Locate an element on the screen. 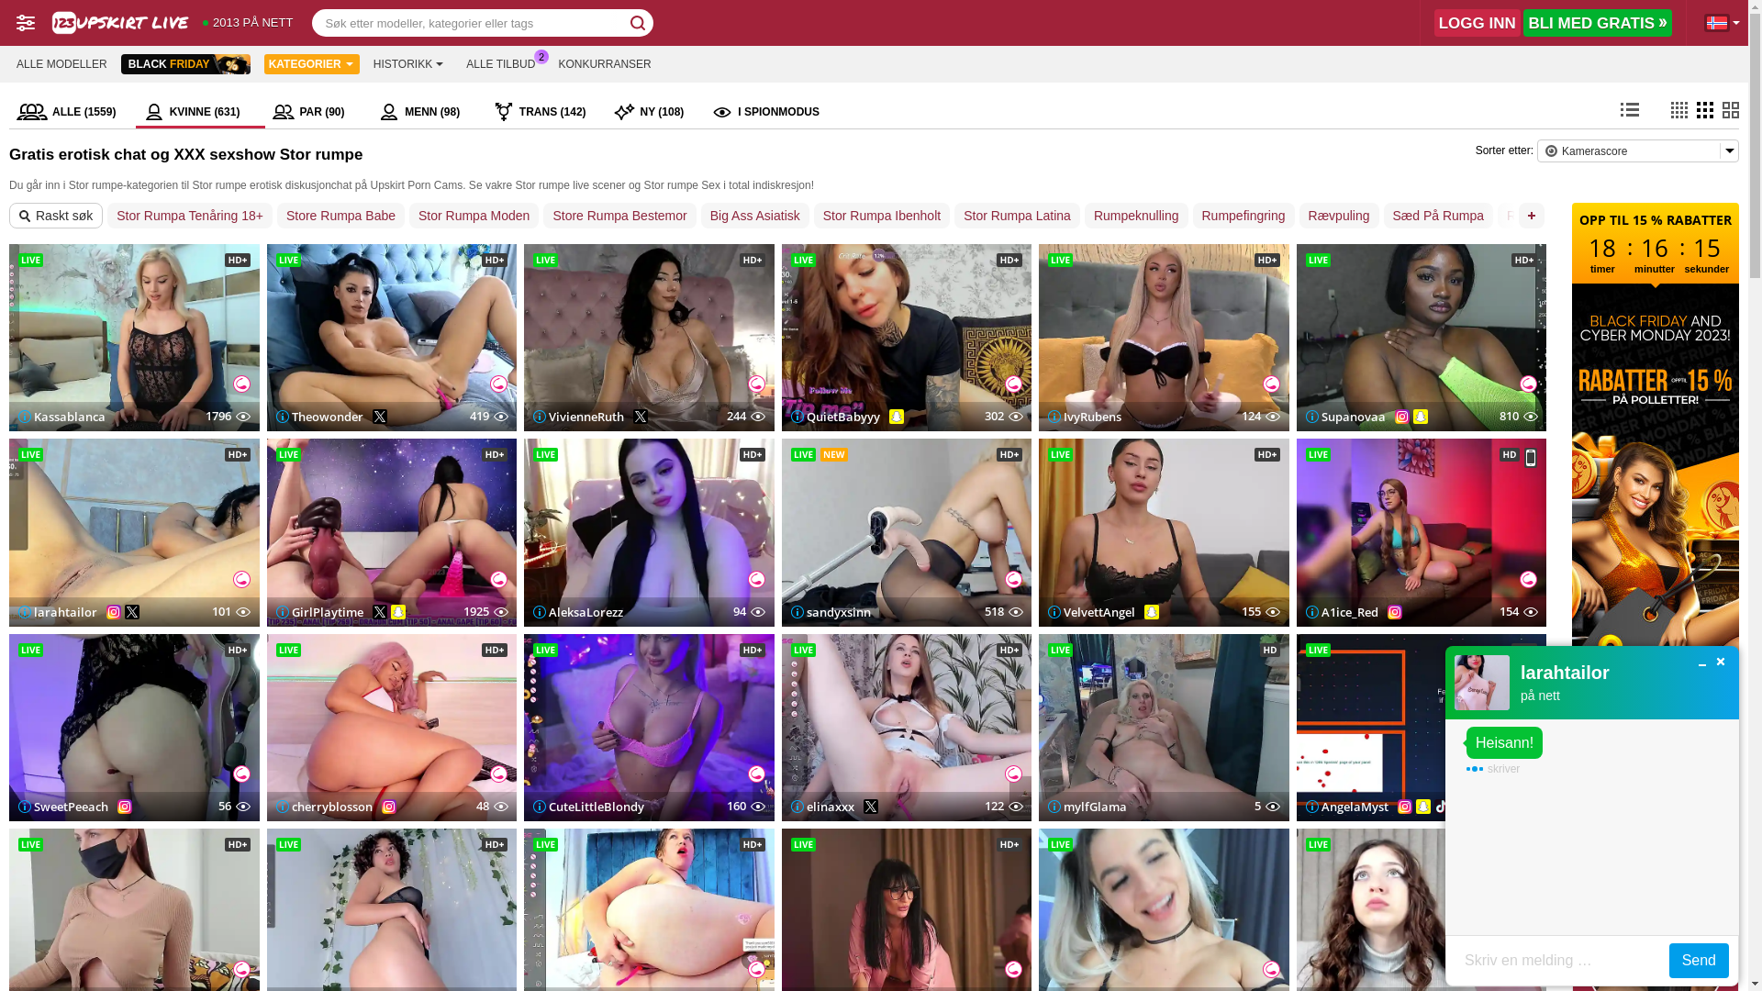 This screenshot has width=1762, height=991. Store Rumpa Babe is located at coordinates (341, 216).